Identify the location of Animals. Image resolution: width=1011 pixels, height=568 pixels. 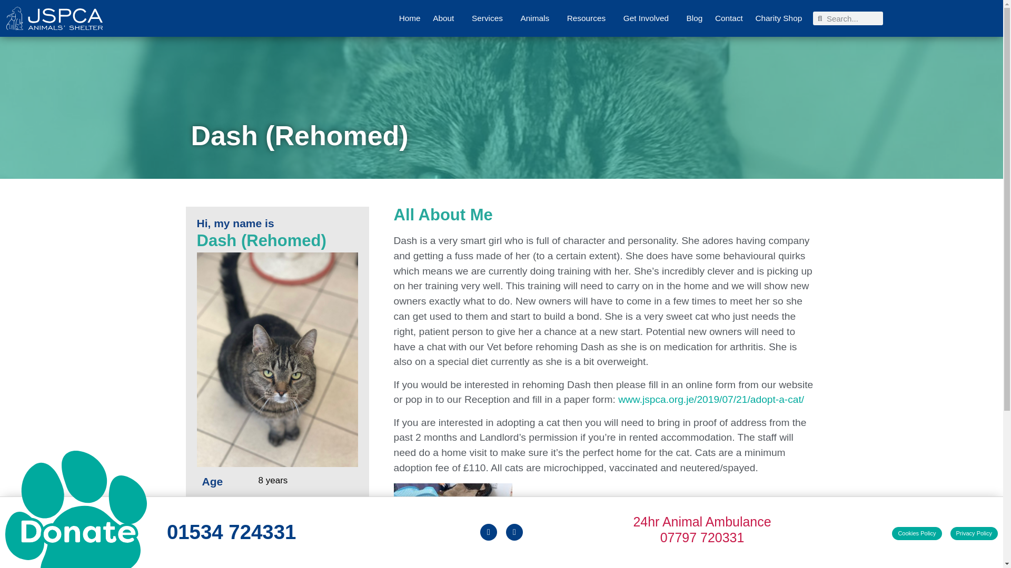
(537, 18).